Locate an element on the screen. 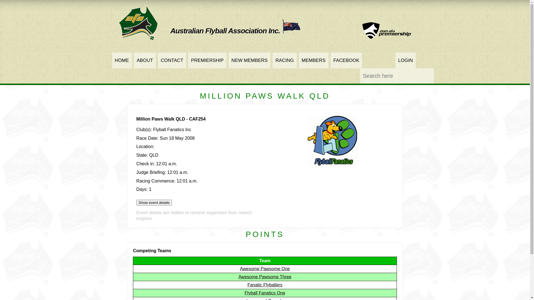  PREMIERSHIP is located at coordinates (207, 61).